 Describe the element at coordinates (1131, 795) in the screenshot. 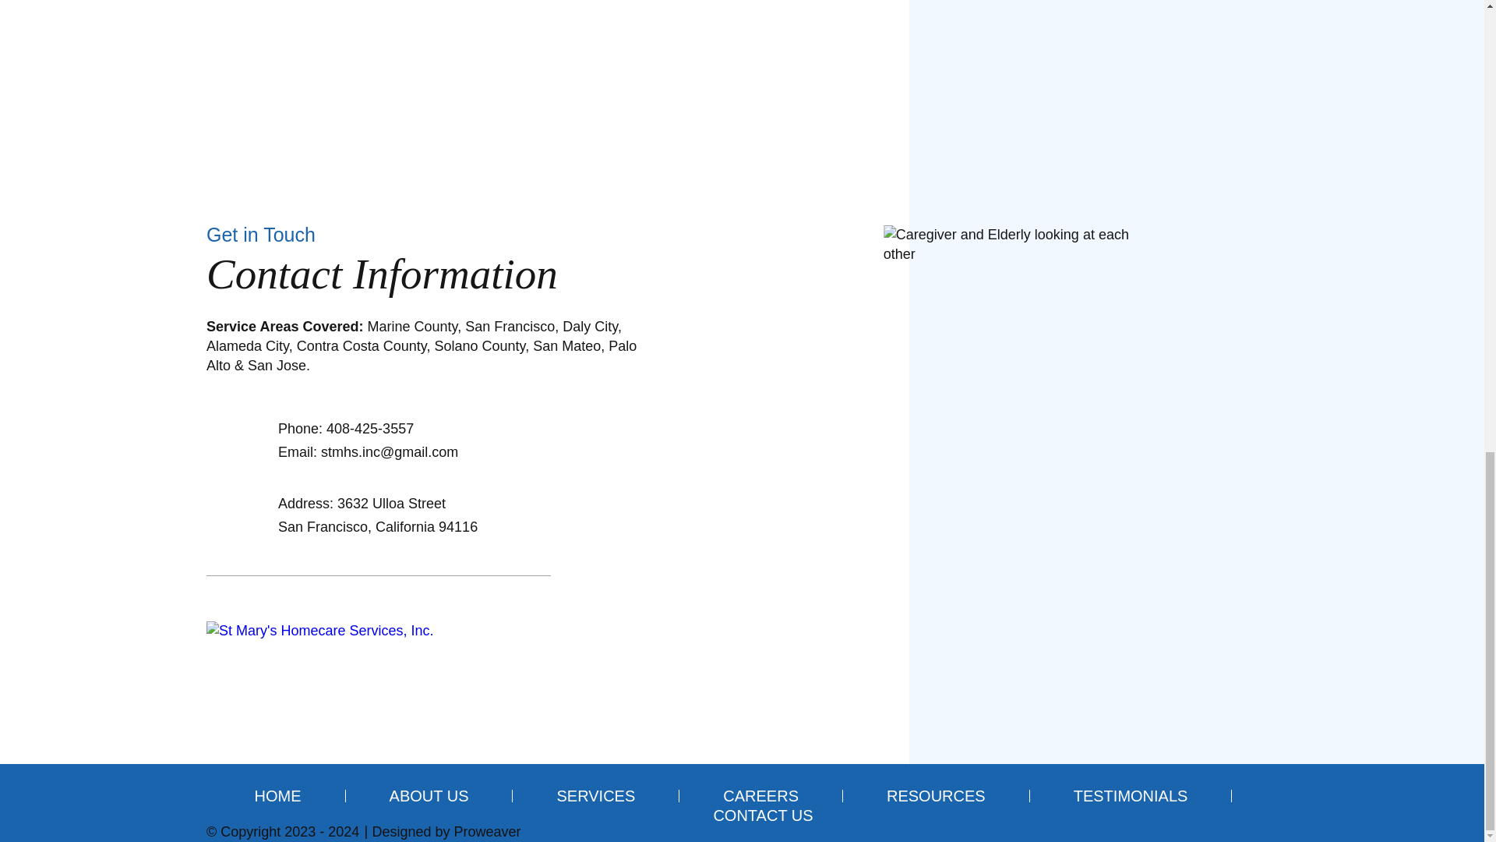

I see `TESTIMONIALS` at that location.